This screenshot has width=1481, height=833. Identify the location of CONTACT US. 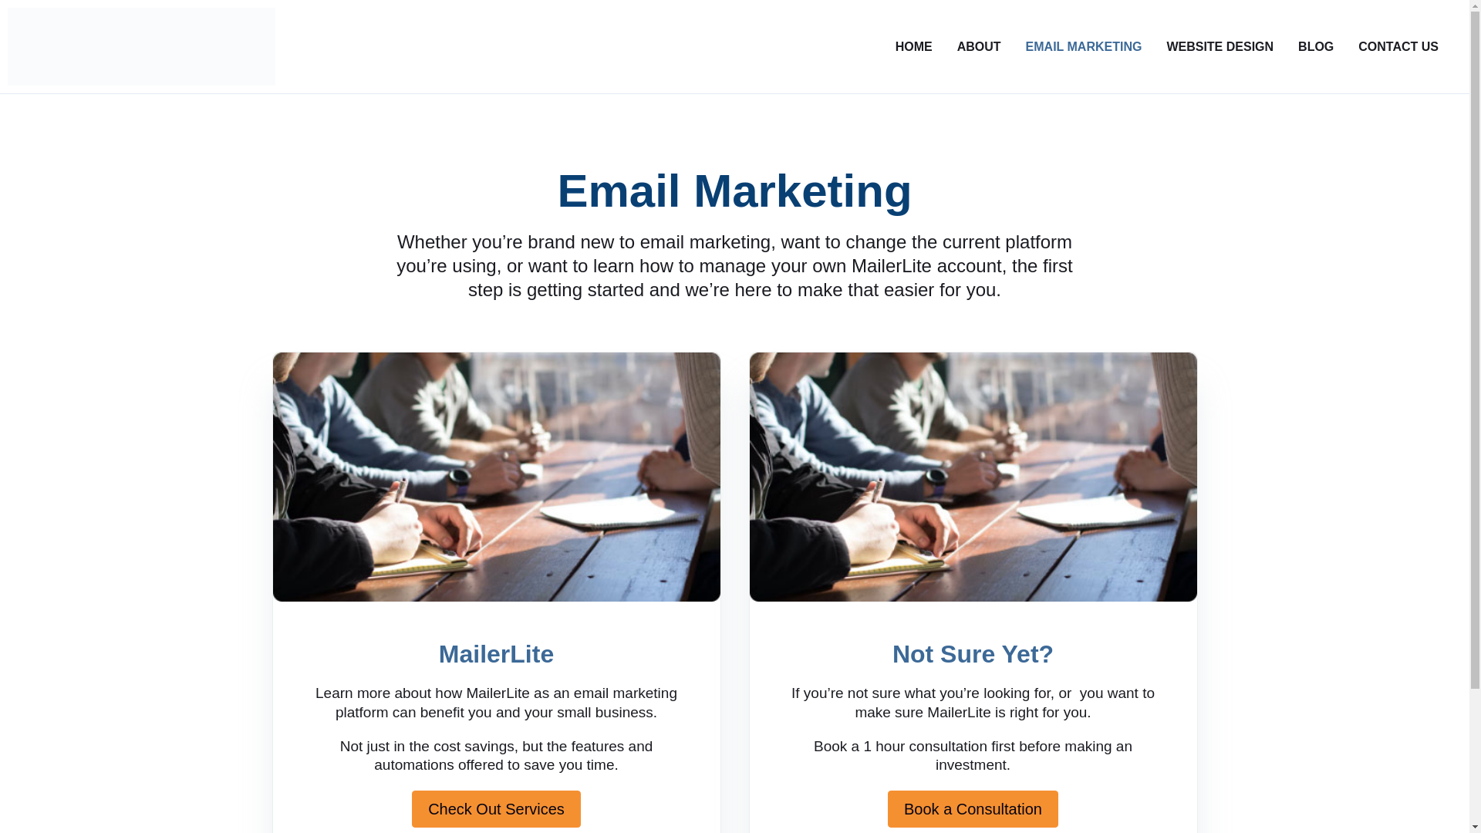
(1398, 46).